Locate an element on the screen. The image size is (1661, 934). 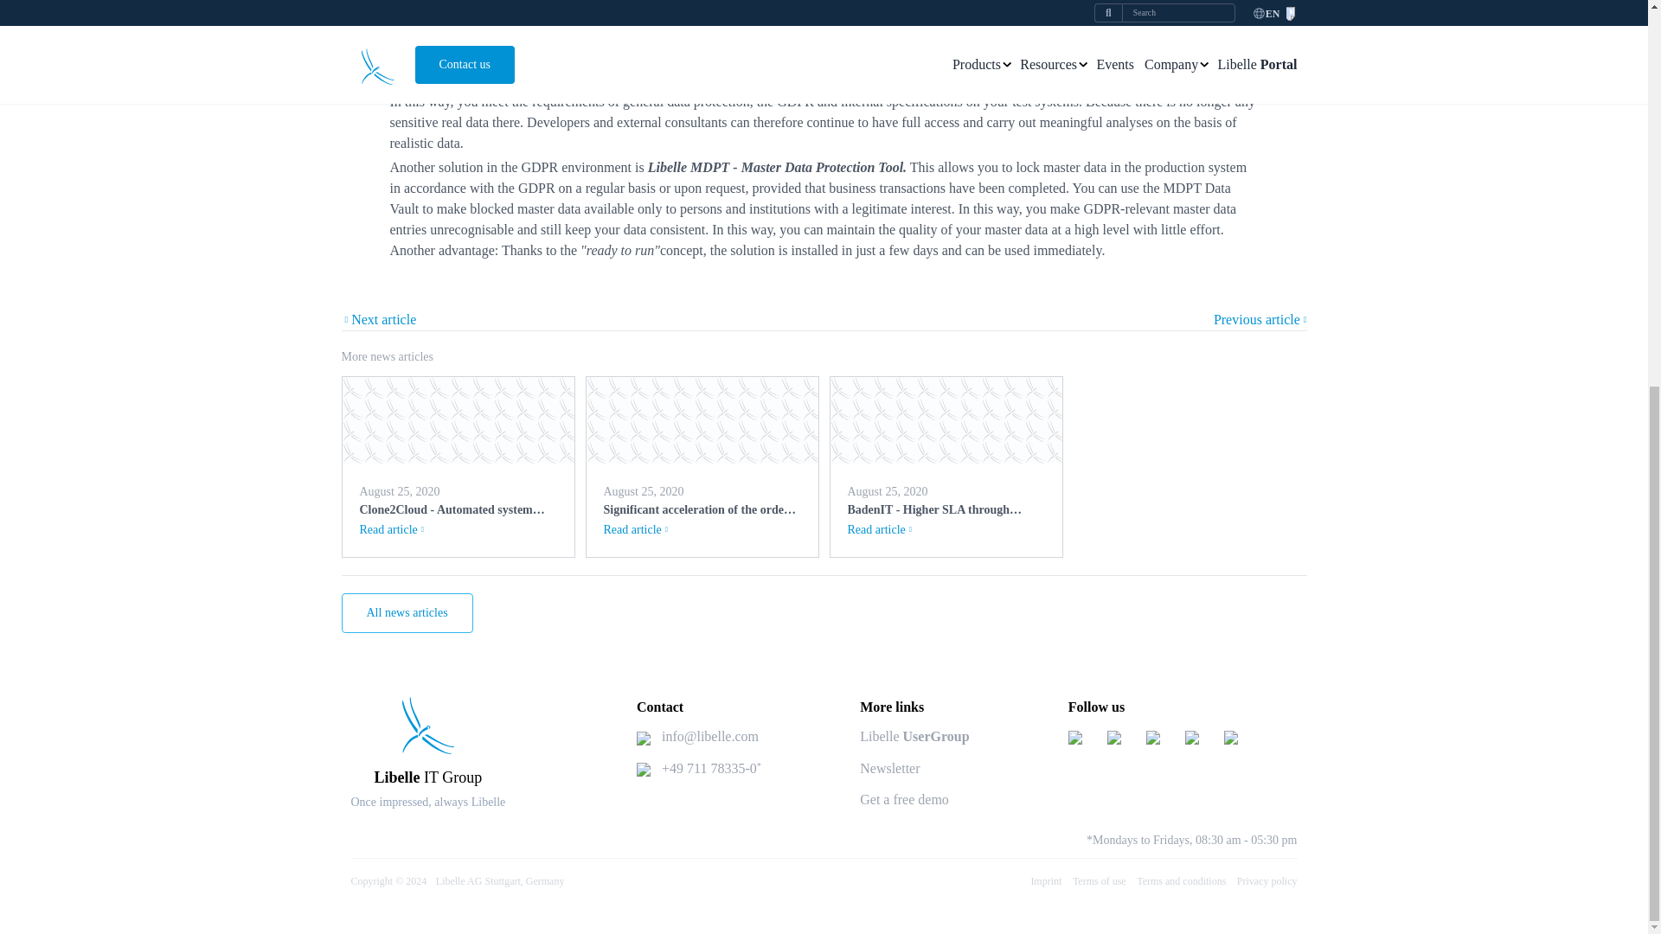
All news articles is located at coordinates (406, 612).